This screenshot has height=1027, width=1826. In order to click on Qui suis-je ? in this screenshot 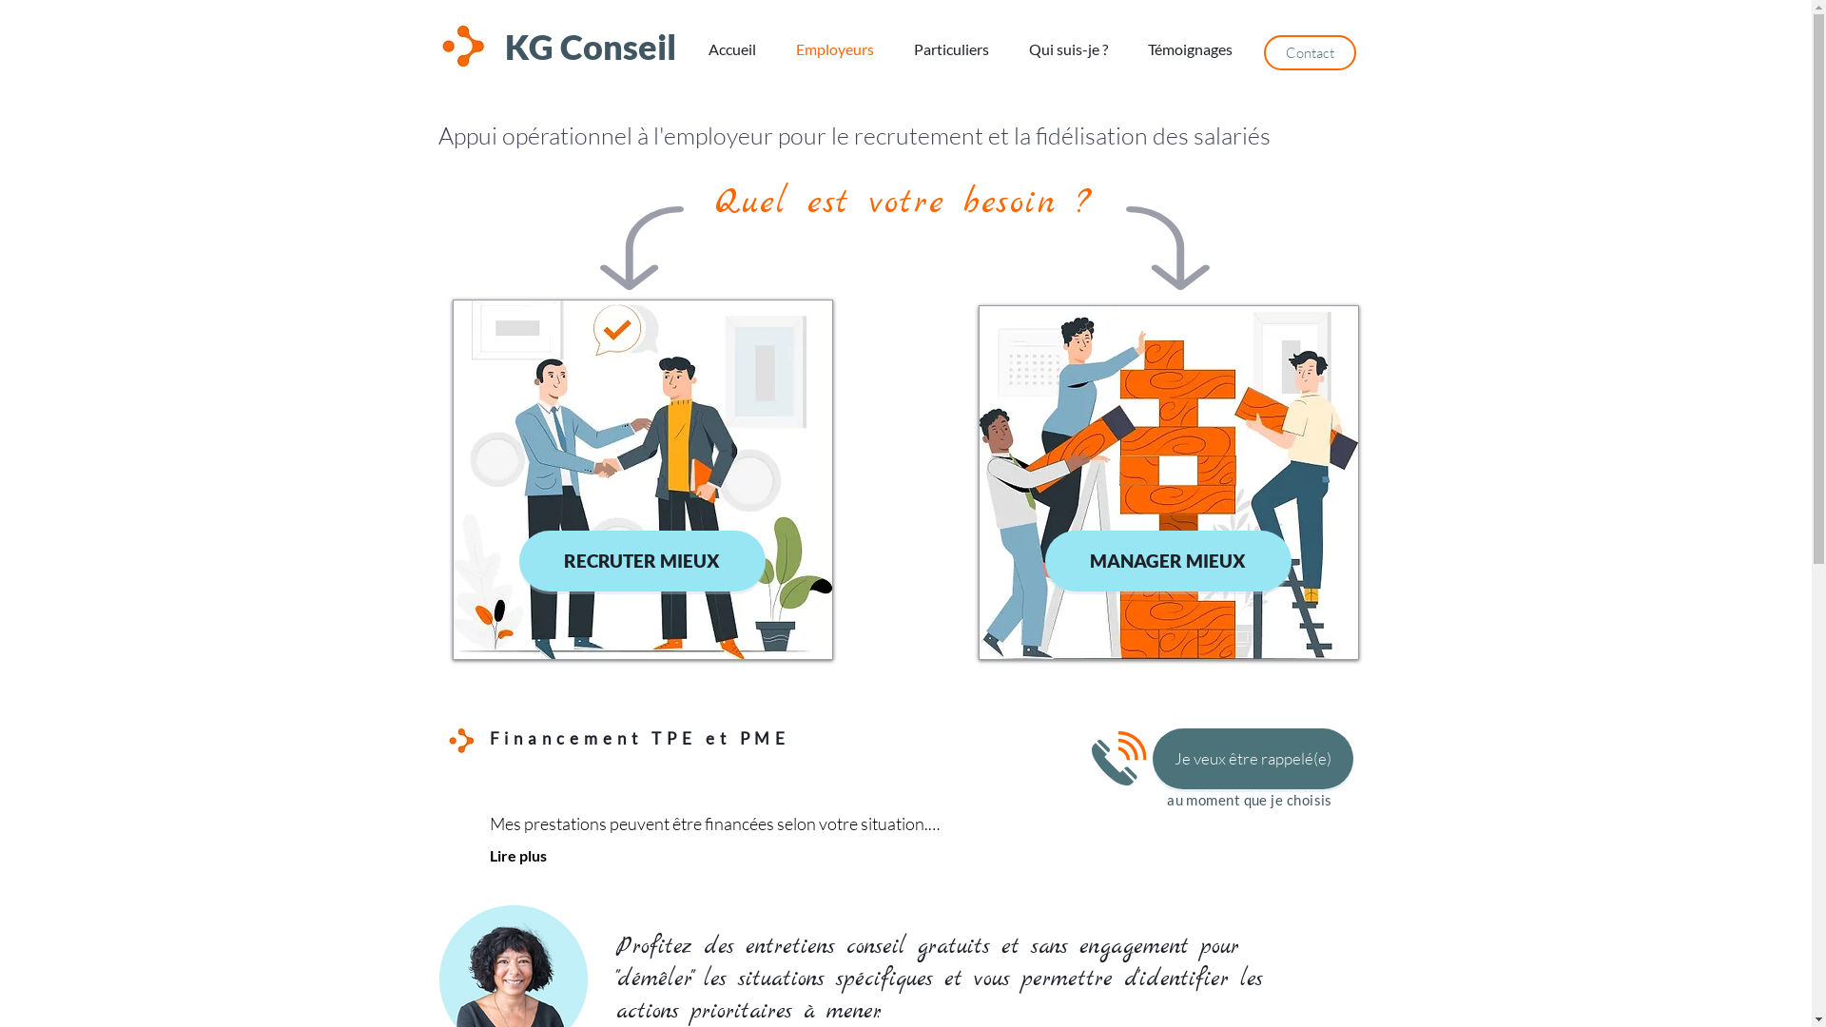, I will do `click(1073, 55)`.